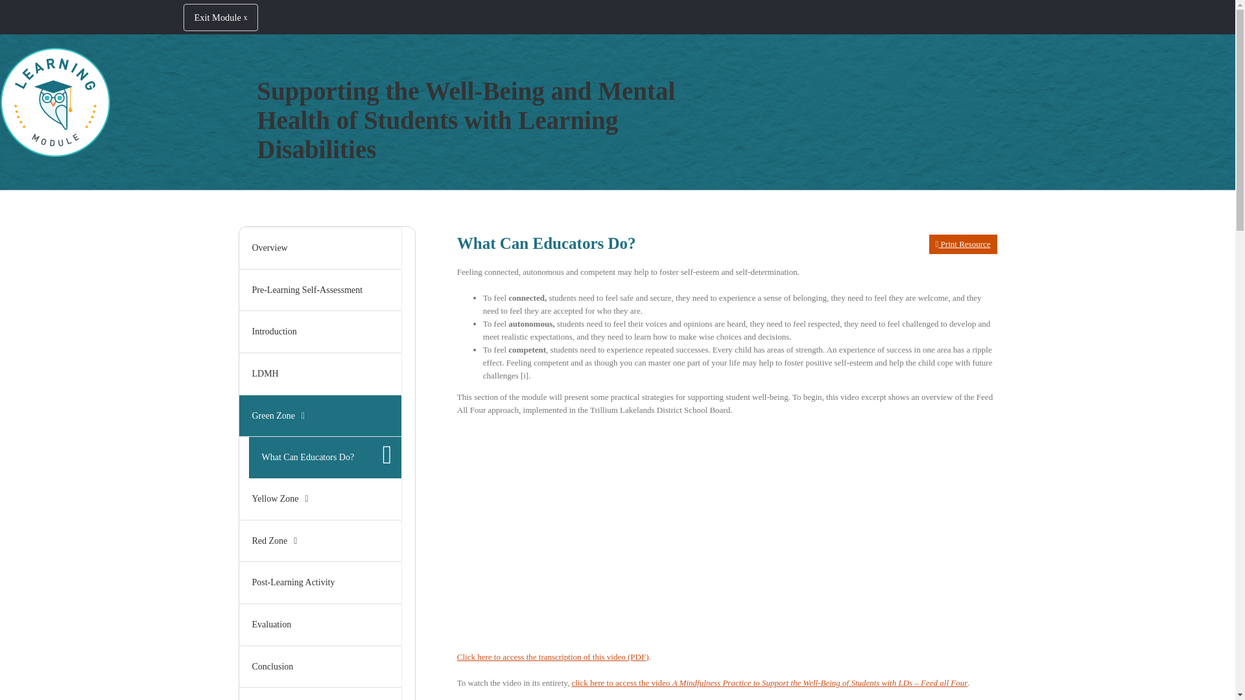 Image resolution: width=1245 pixels, height=700 pixels. What do you see at coordinates (320, 248) in the screenshot?
I see `Overview` at bounding box center [320, 248].